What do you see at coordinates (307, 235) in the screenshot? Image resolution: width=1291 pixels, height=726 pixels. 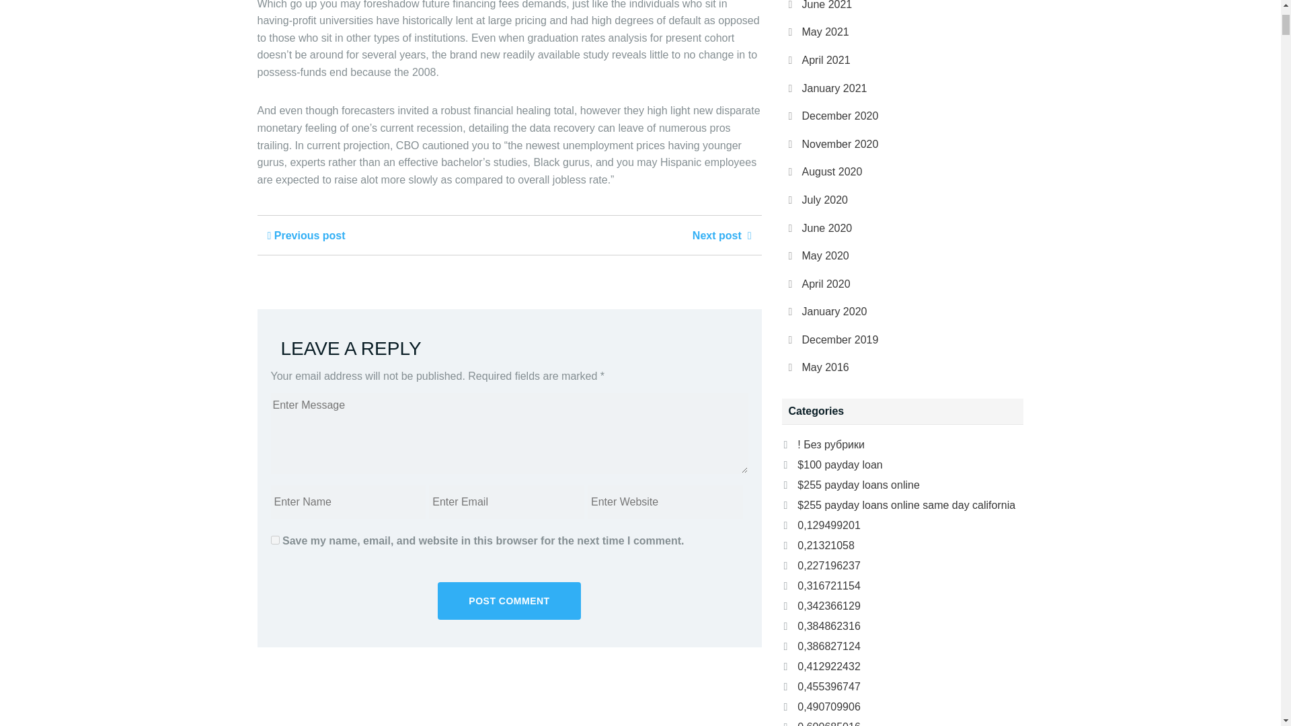 I see ` Previous post` at bounding box center [307, 235].